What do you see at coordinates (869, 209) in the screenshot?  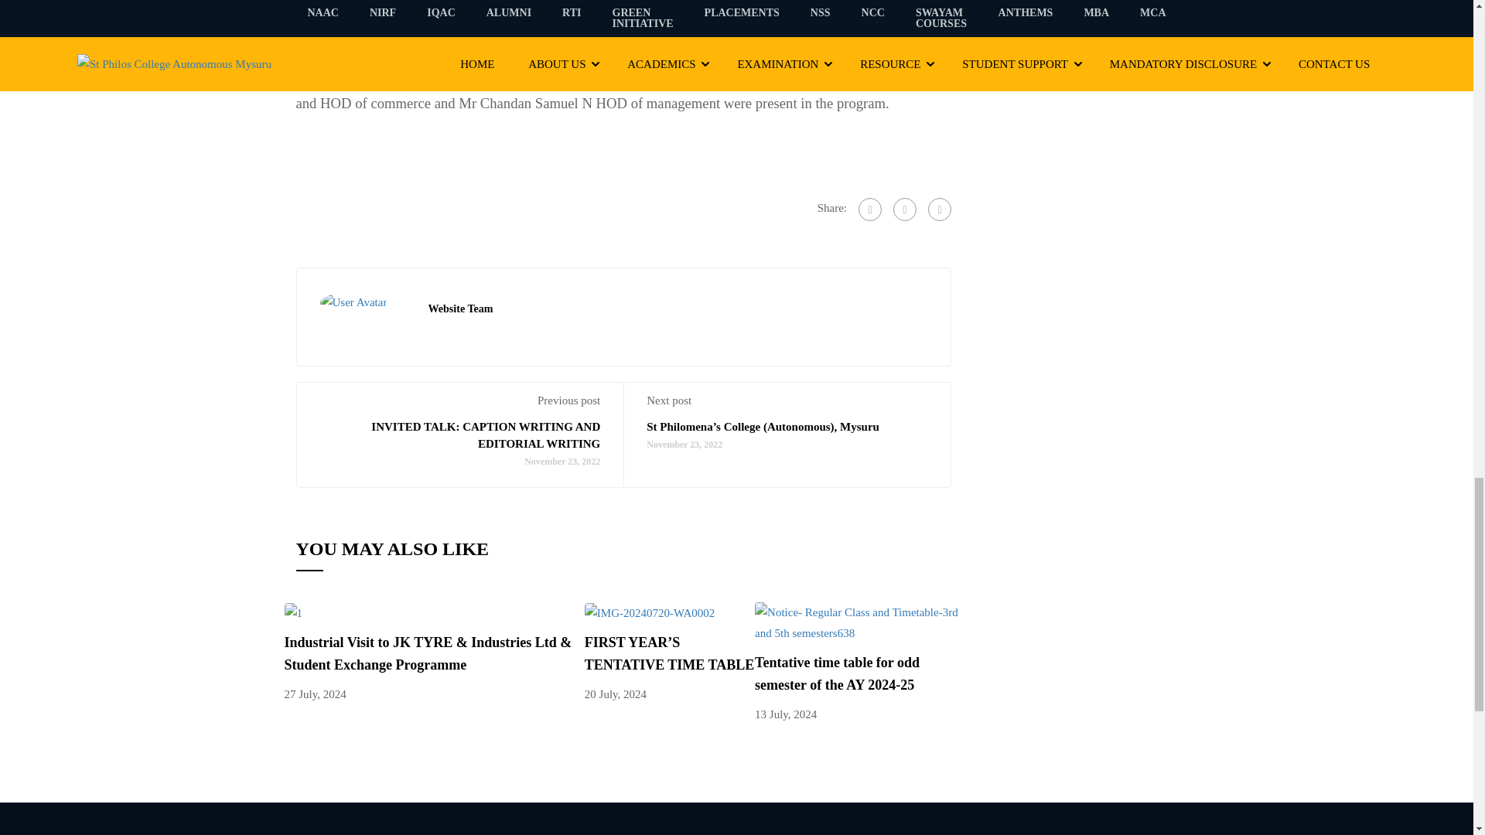 I see `Facebook` at bounding box center [869, 209].